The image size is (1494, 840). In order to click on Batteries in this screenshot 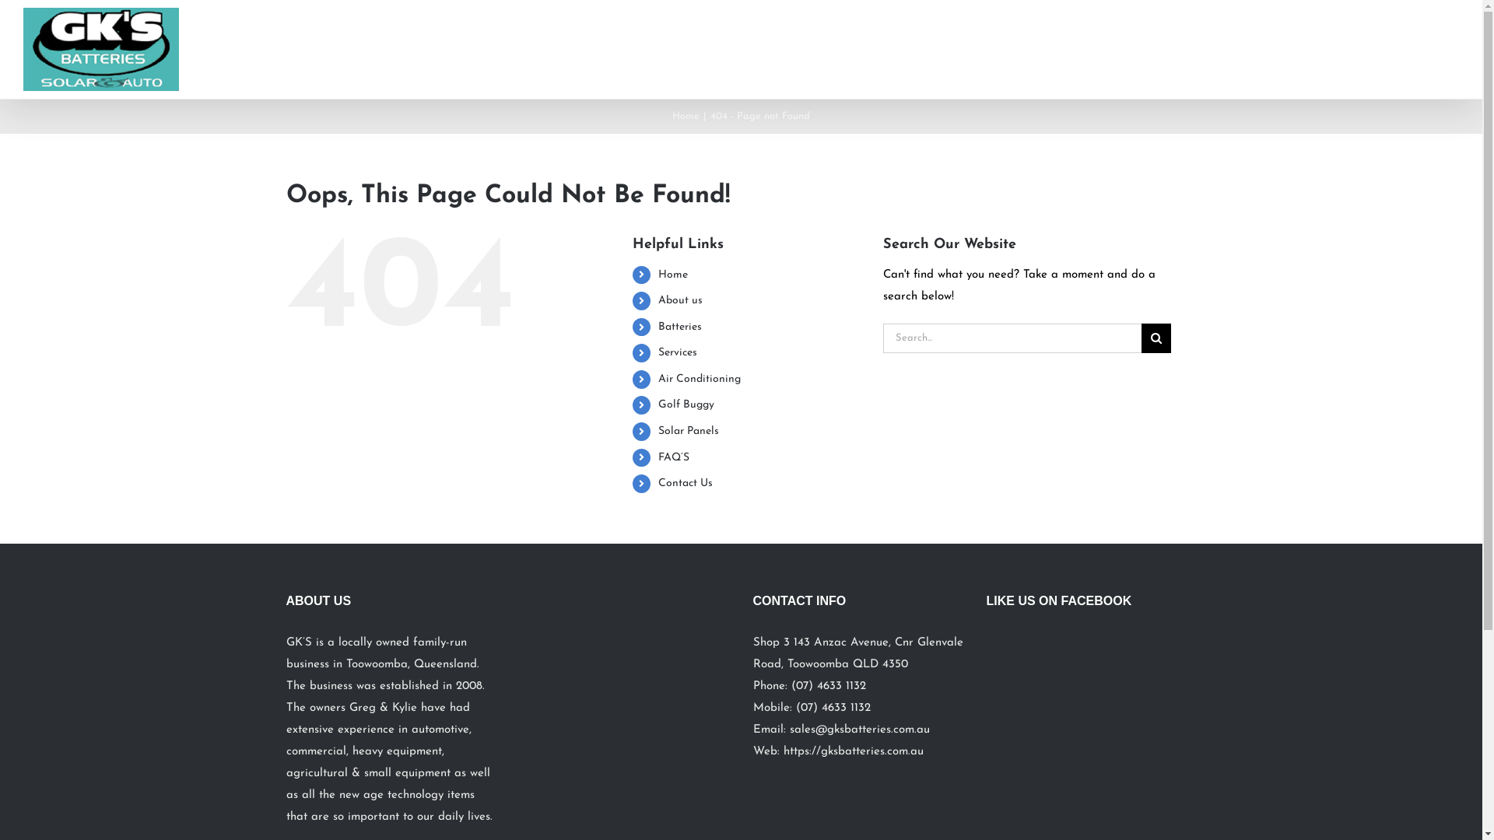, I will do `click(680, 327)`.